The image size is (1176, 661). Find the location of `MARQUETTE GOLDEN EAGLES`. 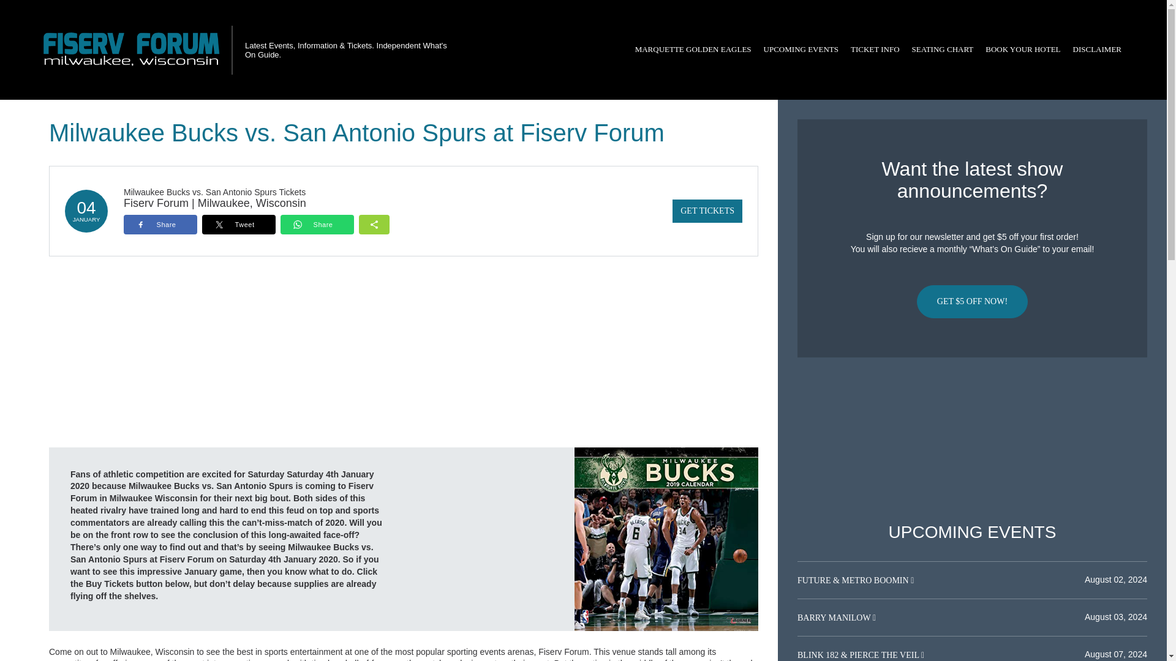

MARQUETTE GOLDEN EAGLES is located at coordinates (693, 50).